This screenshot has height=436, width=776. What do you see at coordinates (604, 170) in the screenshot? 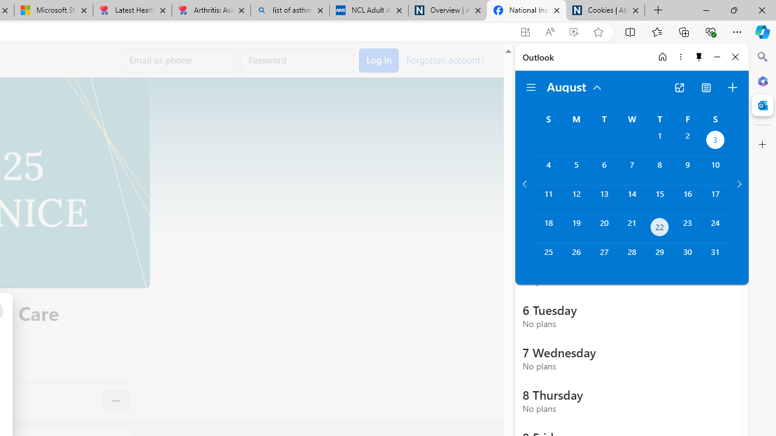
I see `Tuesday, August 6, 2024. ` at bounding box center [604, 170].